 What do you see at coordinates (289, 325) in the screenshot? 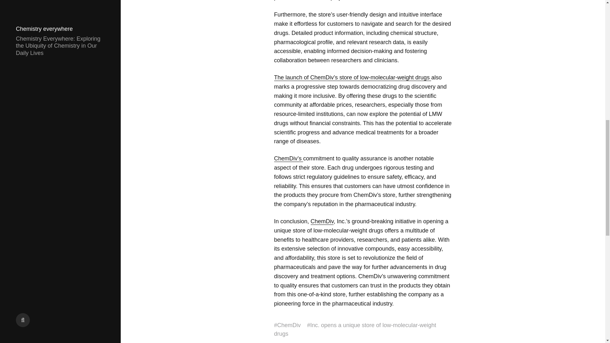
I see `ChemDiv` at bounding box center [289, 325].